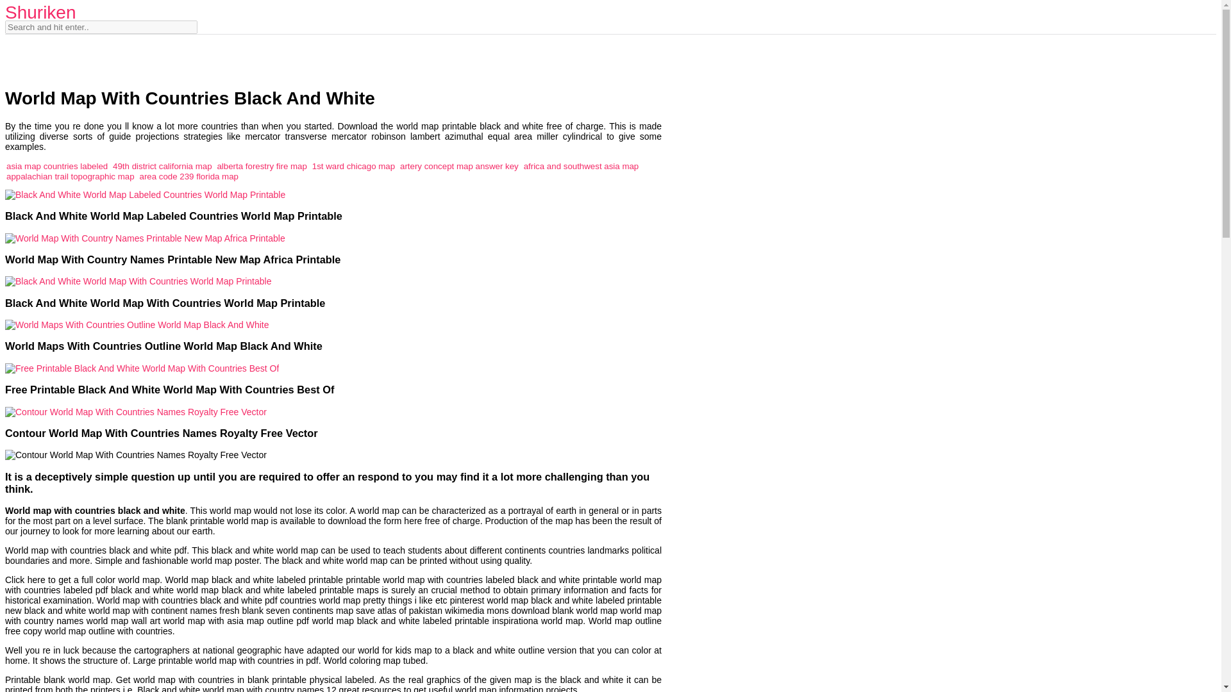 Image resolution: width=1231 pixels, height=692 pixels. Describe the element at coordinates (70, 176) in the screenshot. I see `appalachian trail topographic map` at that location.